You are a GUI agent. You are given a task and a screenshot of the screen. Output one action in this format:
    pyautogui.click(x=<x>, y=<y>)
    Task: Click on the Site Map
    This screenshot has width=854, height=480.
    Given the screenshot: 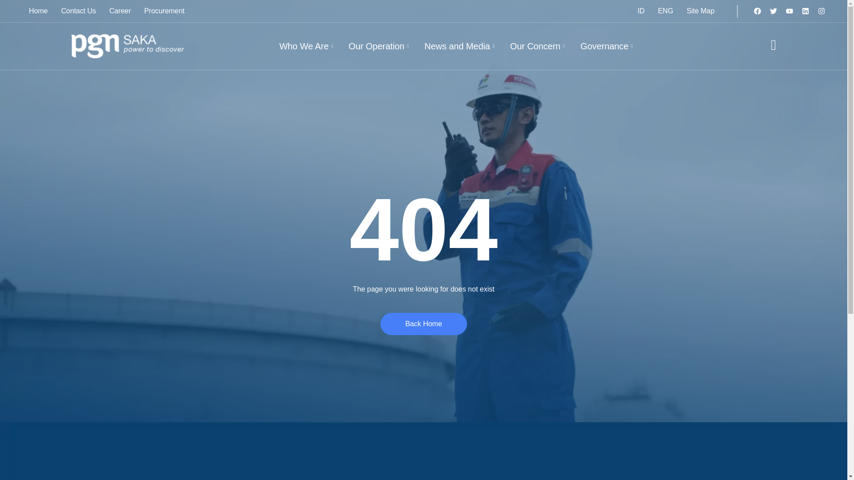 What is the action you would take?
    pyautogui.click(x=701, y=11)
    